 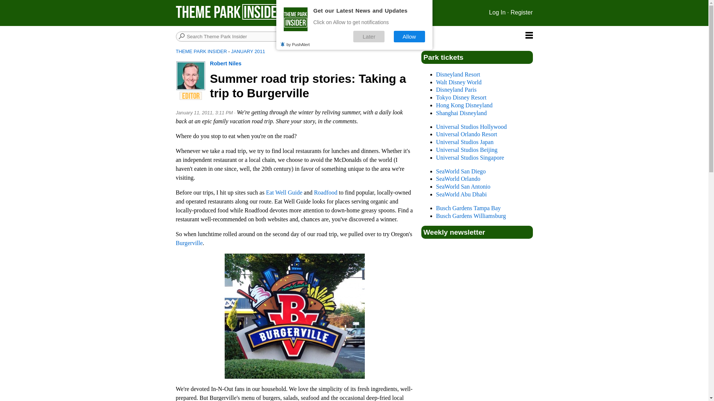 I want to click on Theme Park Insider, so click(x=231, y=18).